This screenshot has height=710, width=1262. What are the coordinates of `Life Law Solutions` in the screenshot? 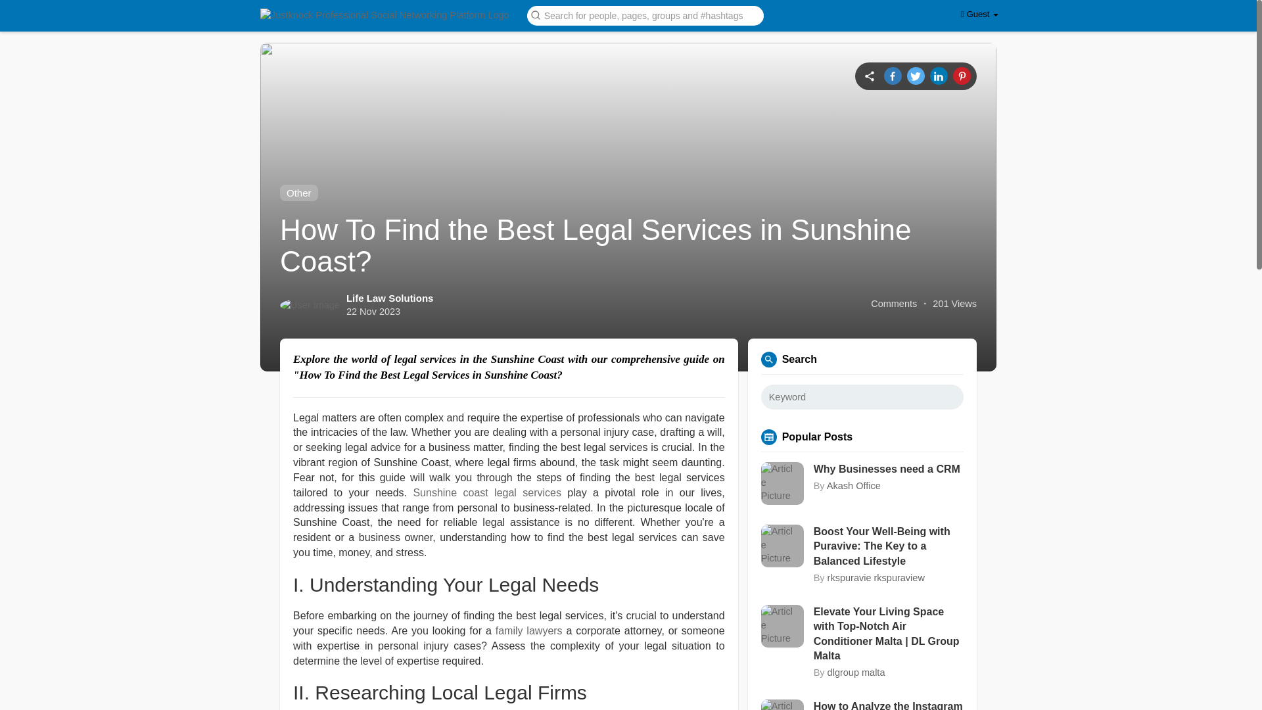 It's located at (390, 298).